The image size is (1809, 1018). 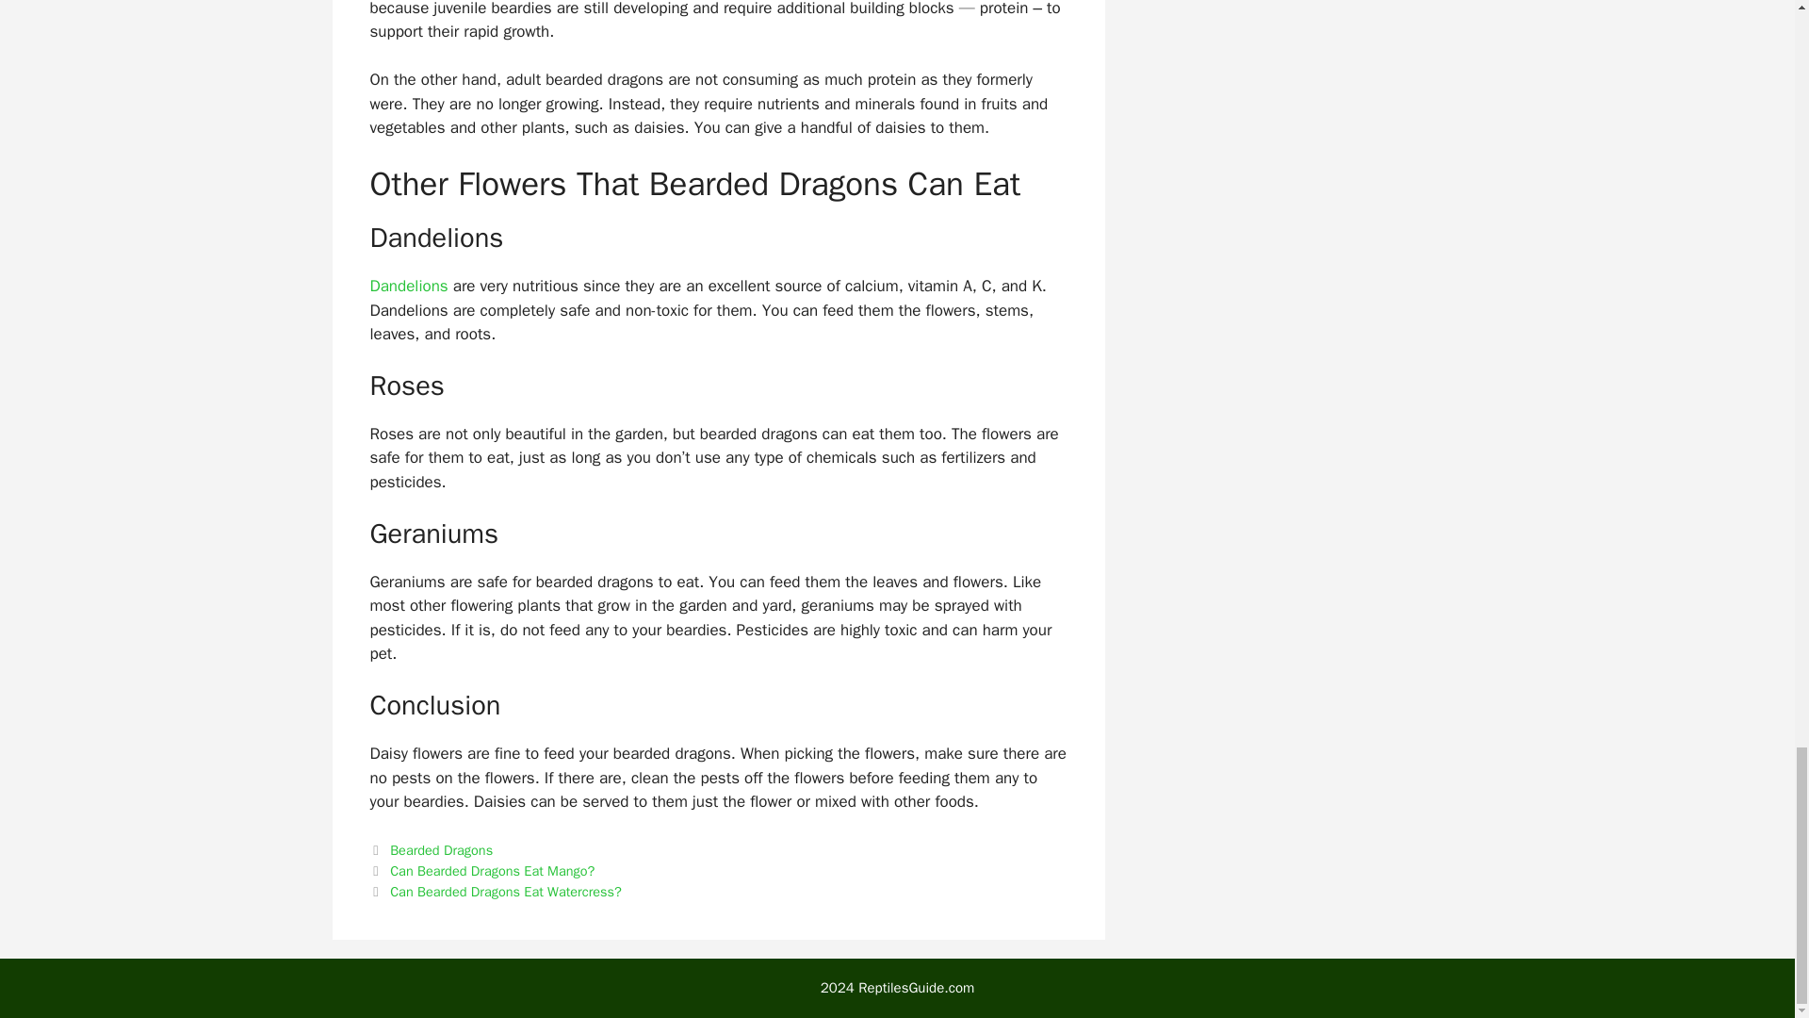 What do you see at coordinates (407, 286) in the screenshot?
I see `Dandelions` at bounding box center [407, 286].